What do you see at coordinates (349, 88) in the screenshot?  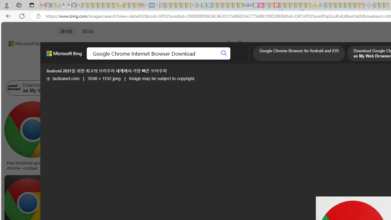 I see `Class: item col` at bounding box center [349, 88].